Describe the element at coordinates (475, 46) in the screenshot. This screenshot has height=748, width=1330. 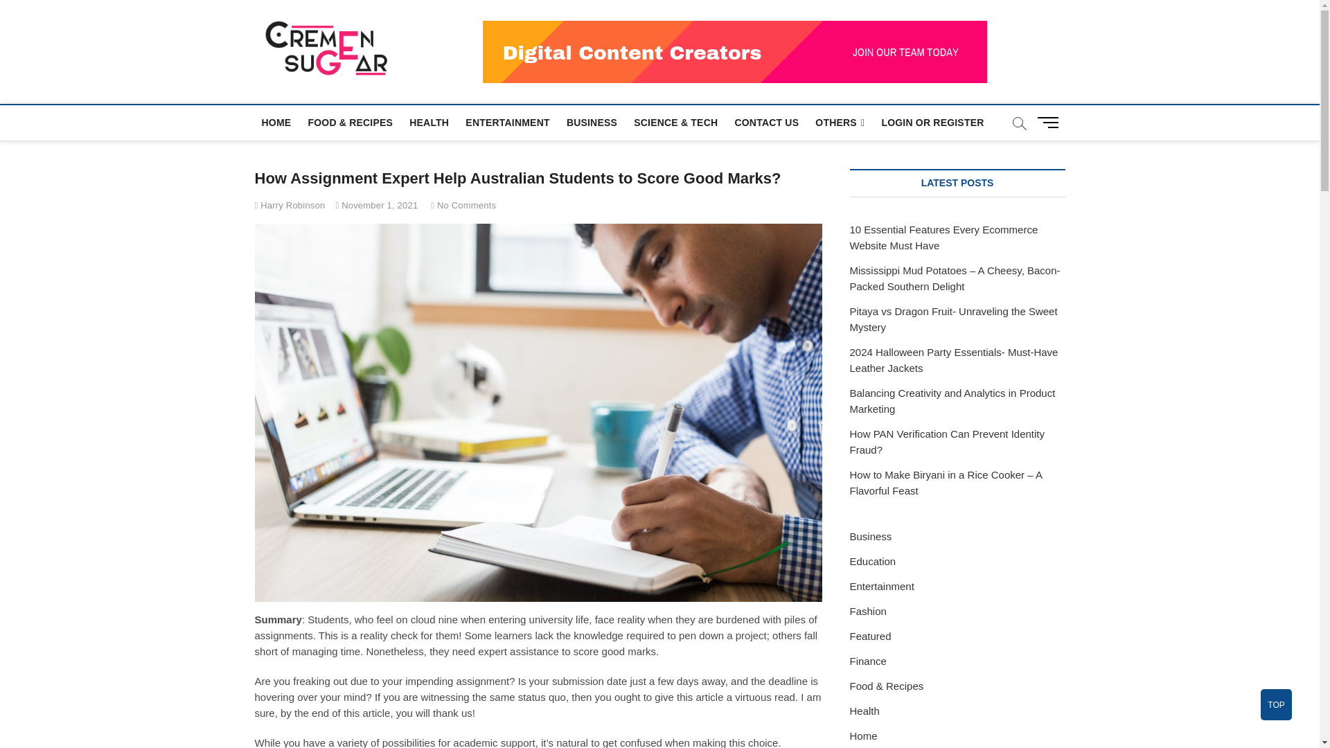
I see `CremeNsugar` at that location.